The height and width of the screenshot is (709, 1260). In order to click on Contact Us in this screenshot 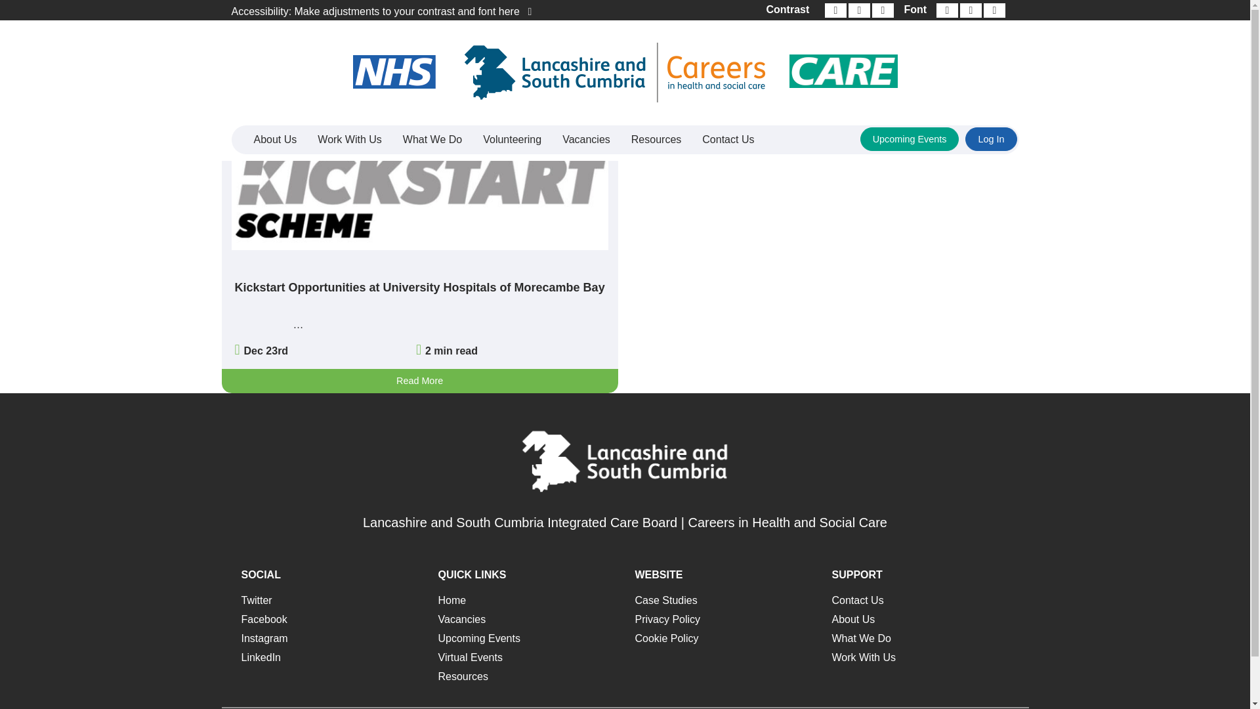, I will do `click(728, 140)`.